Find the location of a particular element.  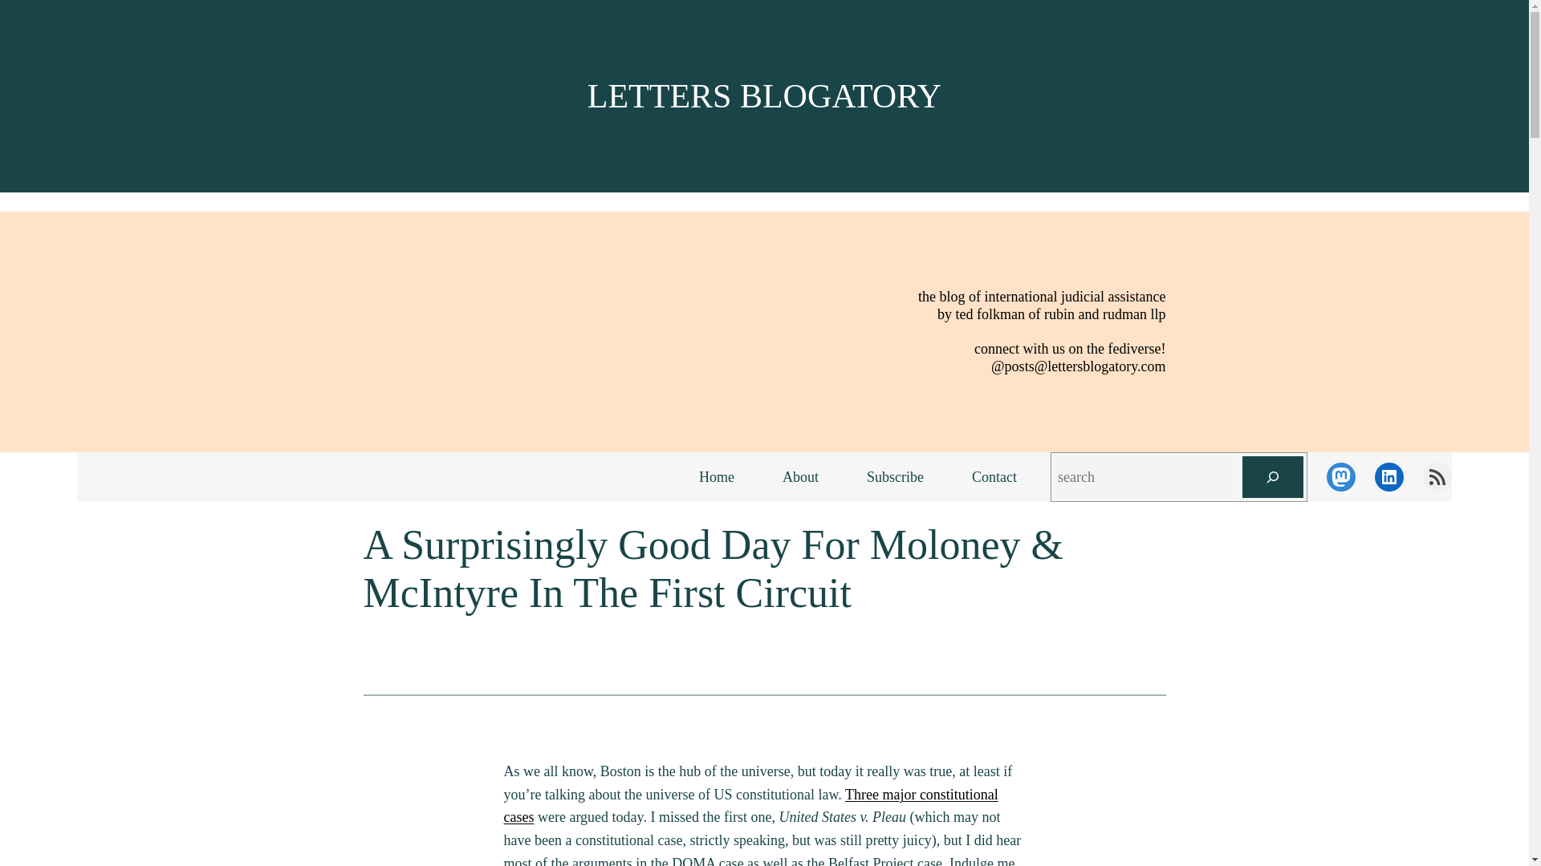

Mastodon is located at coordinates (1341, 476).